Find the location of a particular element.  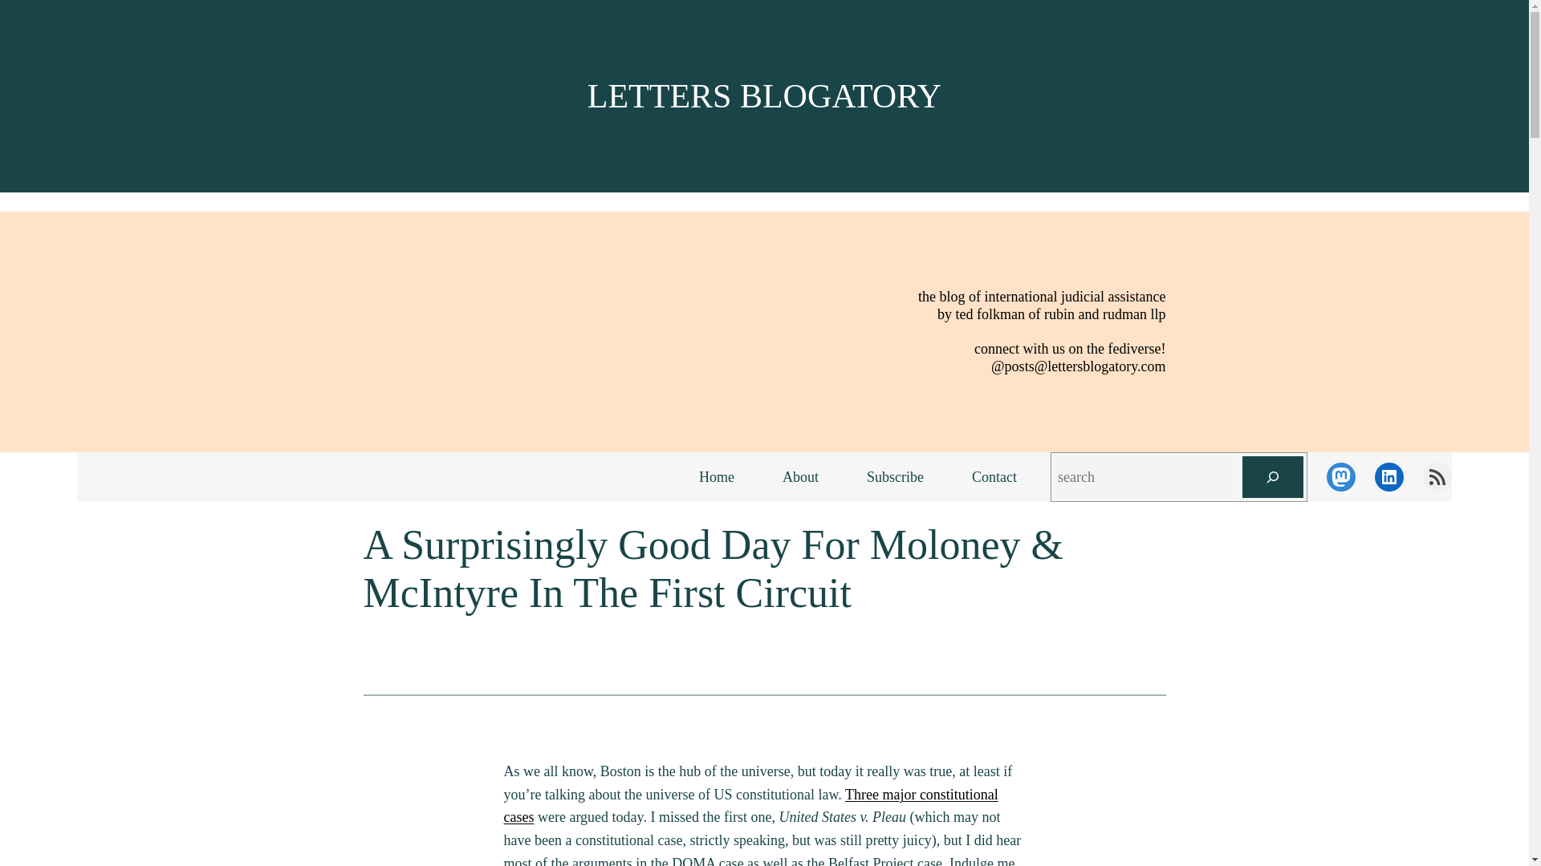

Mastodon is located at coordinates (1341, 476).